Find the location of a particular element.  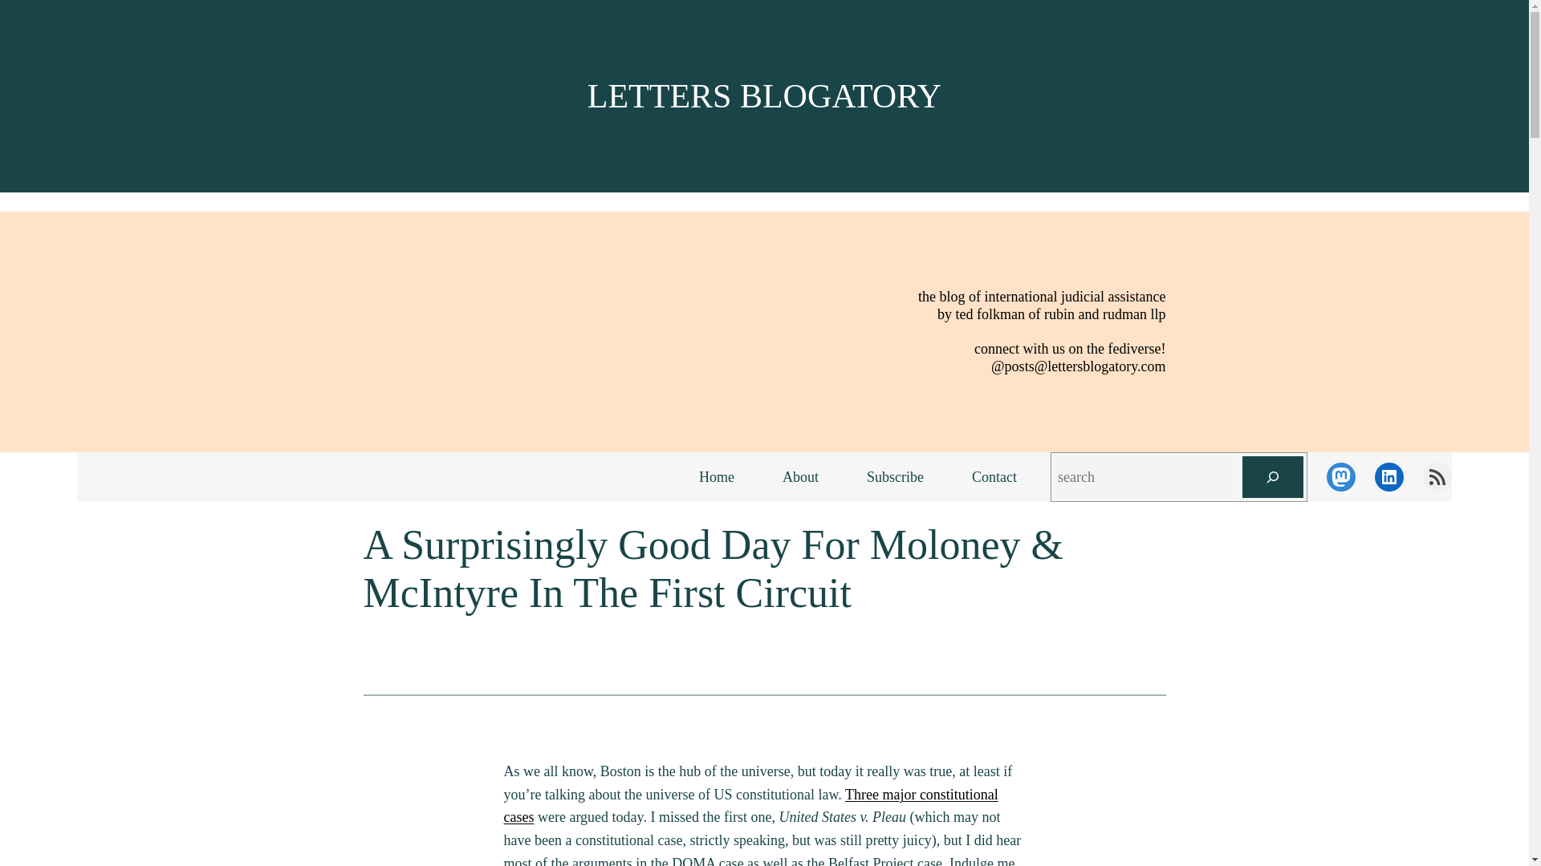

Mastodon is located at coordinates (1341, 476).